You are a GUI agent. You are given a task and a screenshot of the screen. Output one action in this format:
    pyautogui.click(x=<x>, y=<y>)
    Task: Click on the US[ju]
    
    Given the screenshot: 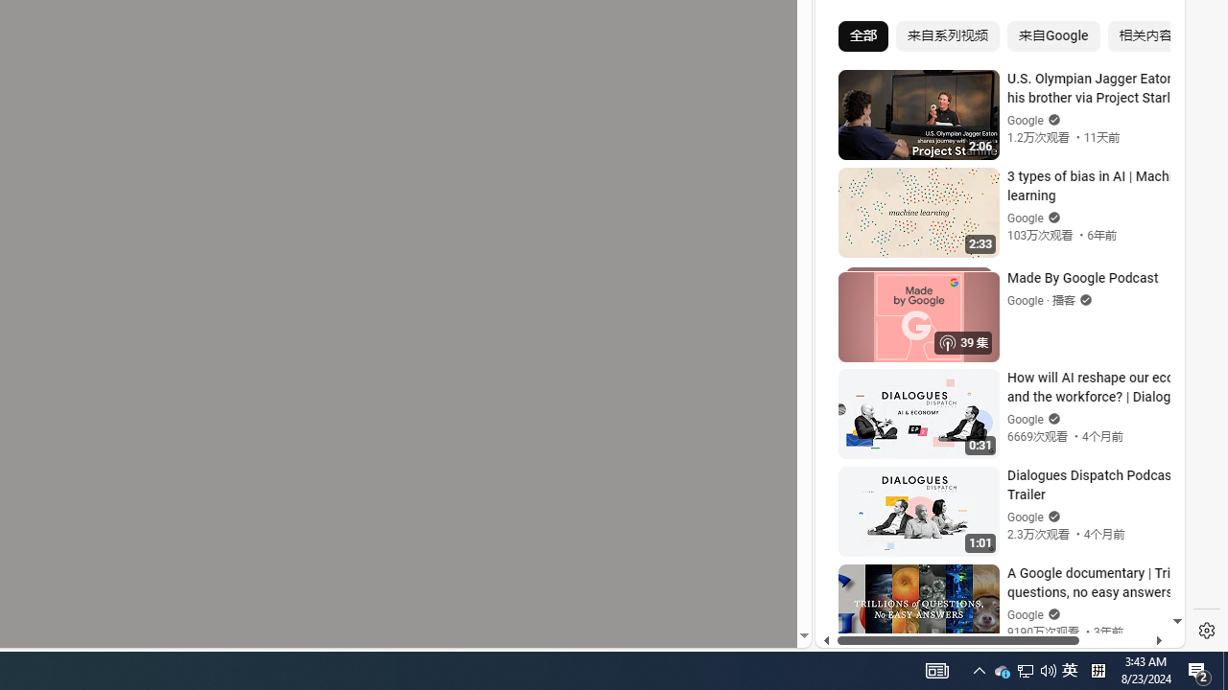 What is the action you would take?
    pyautogui.click(x=881, y=632)
    